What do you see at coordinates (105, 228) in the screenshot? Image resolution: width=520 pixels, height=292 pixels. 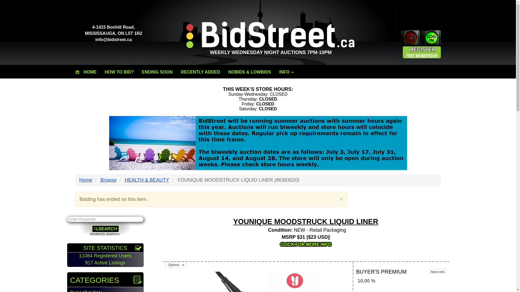 I see `Search` at bounding box center [105, 228].